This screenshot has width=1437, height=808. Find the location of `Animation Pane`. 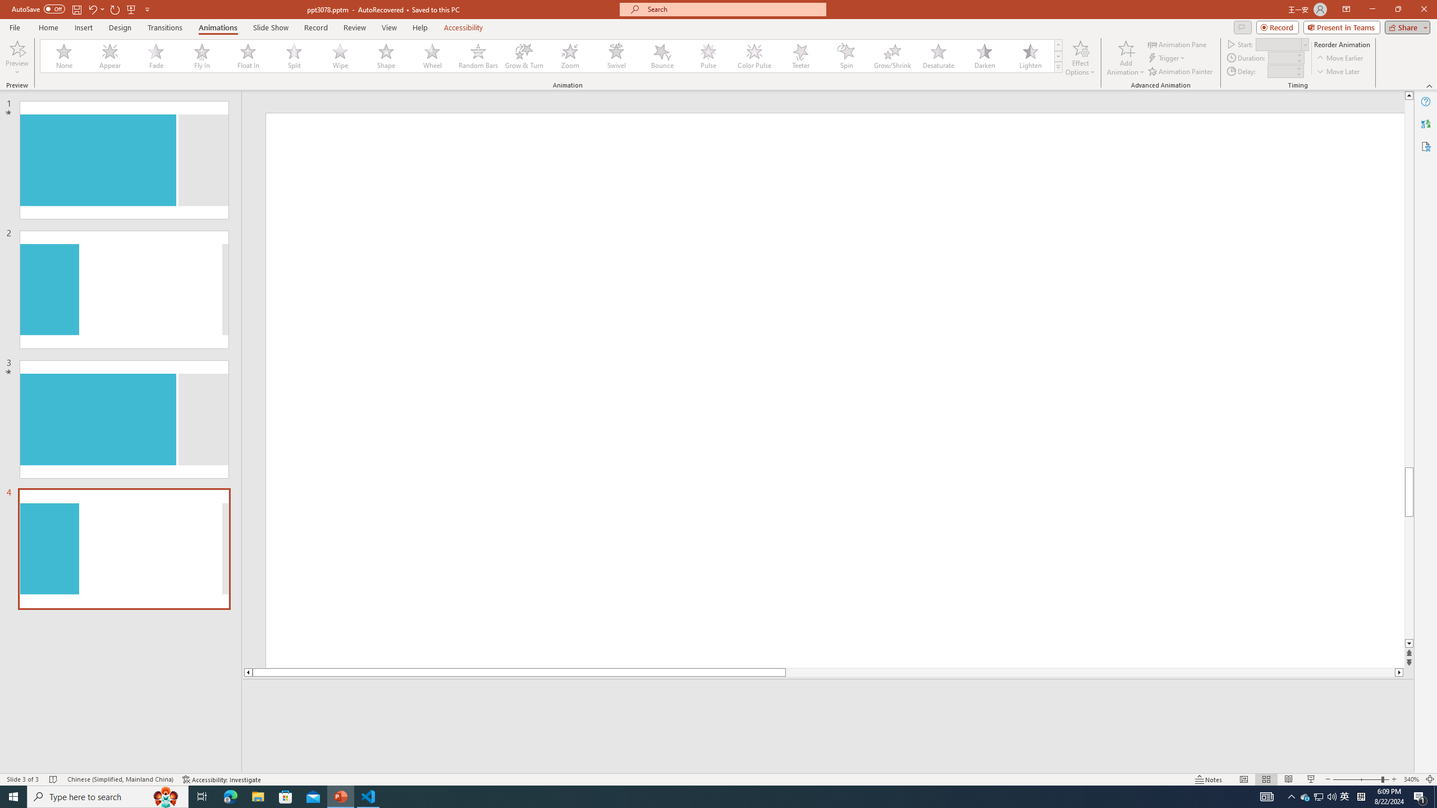

Animation Pane is located at coordinates (1178, 44).